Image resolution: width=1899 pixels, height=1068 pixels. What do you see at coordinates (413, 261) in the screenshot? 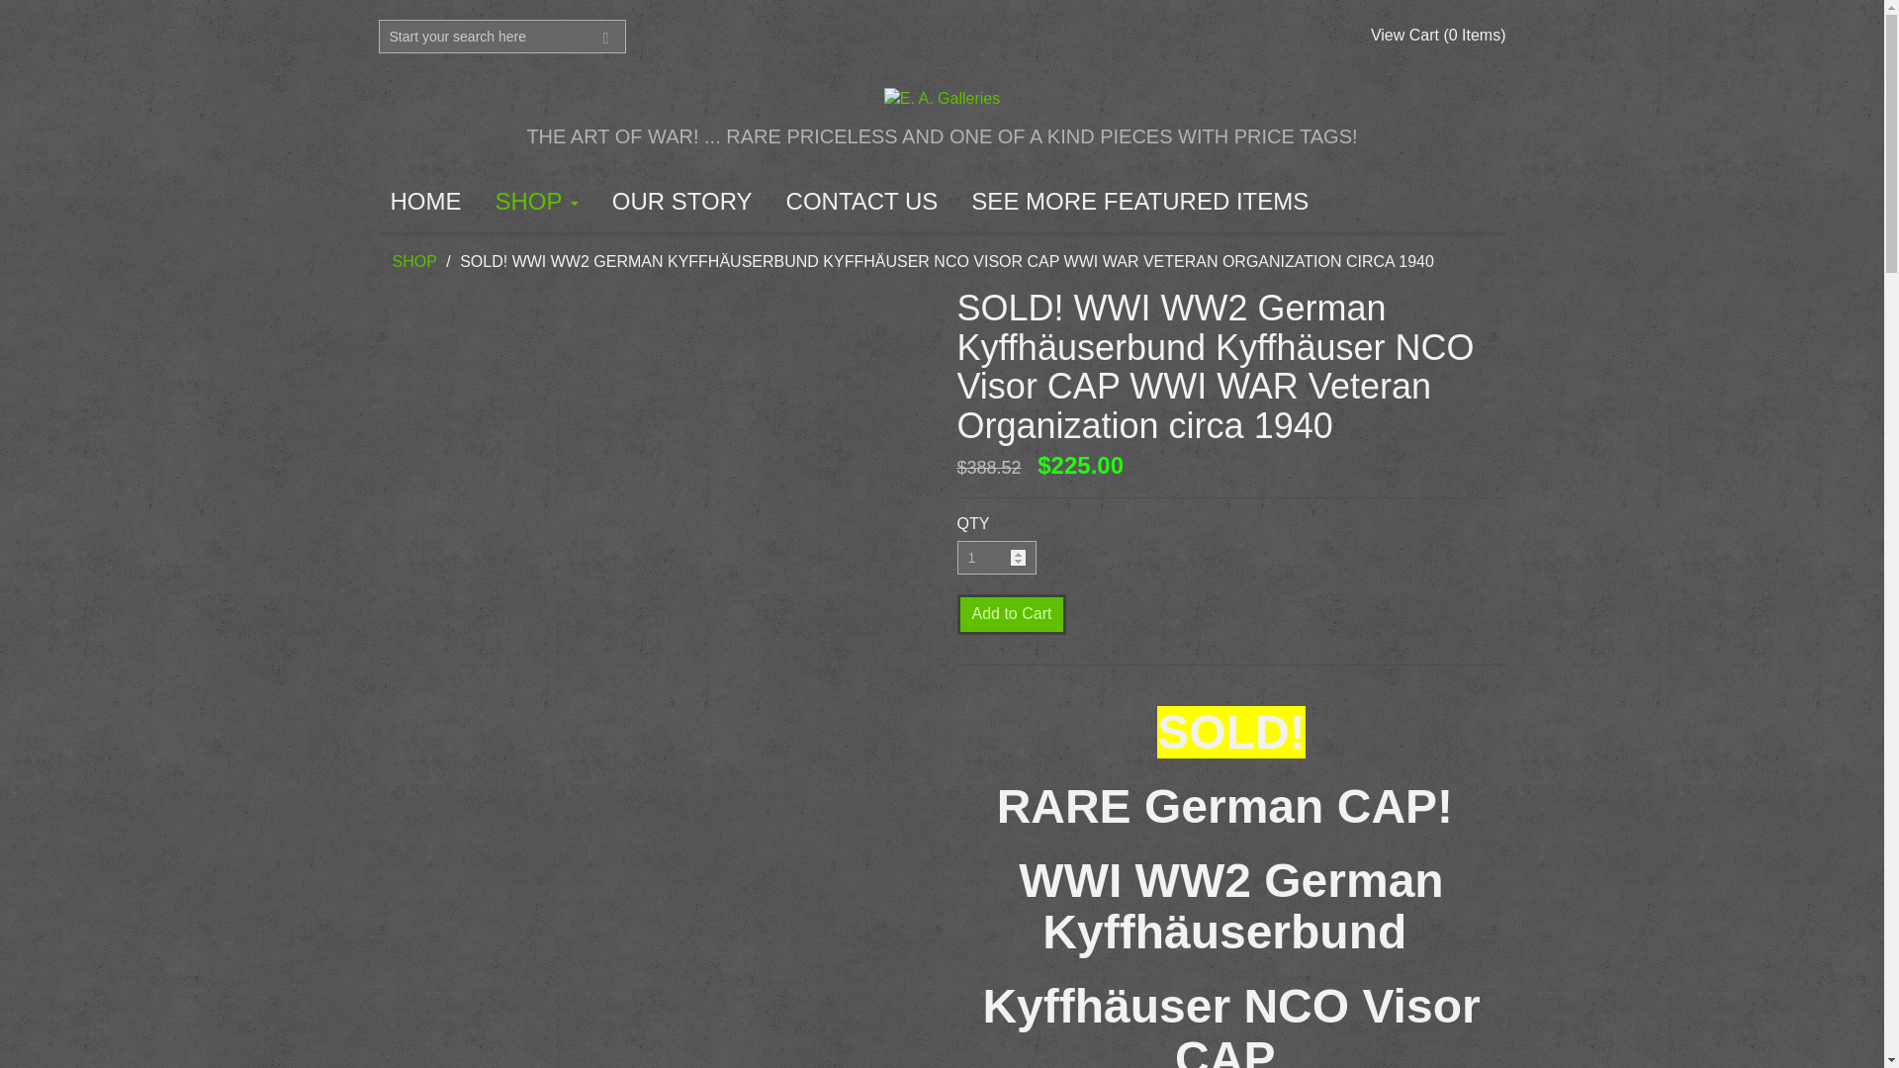
I see `SHOP` at bounding box center [413, 261].